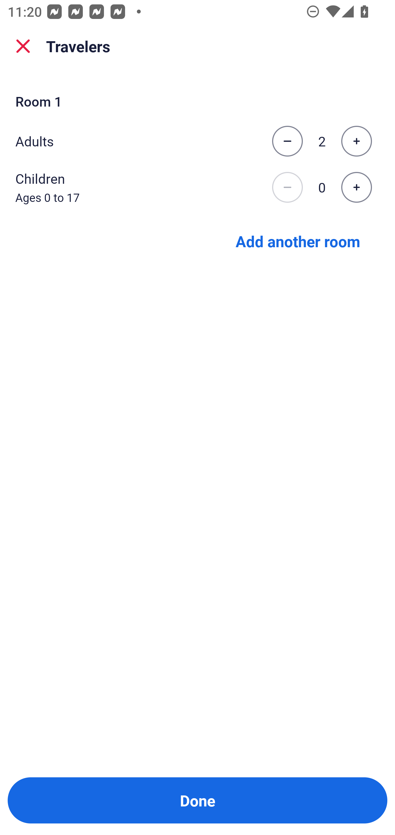  I want to click on Decrease the number of adults, so click(287, 141).